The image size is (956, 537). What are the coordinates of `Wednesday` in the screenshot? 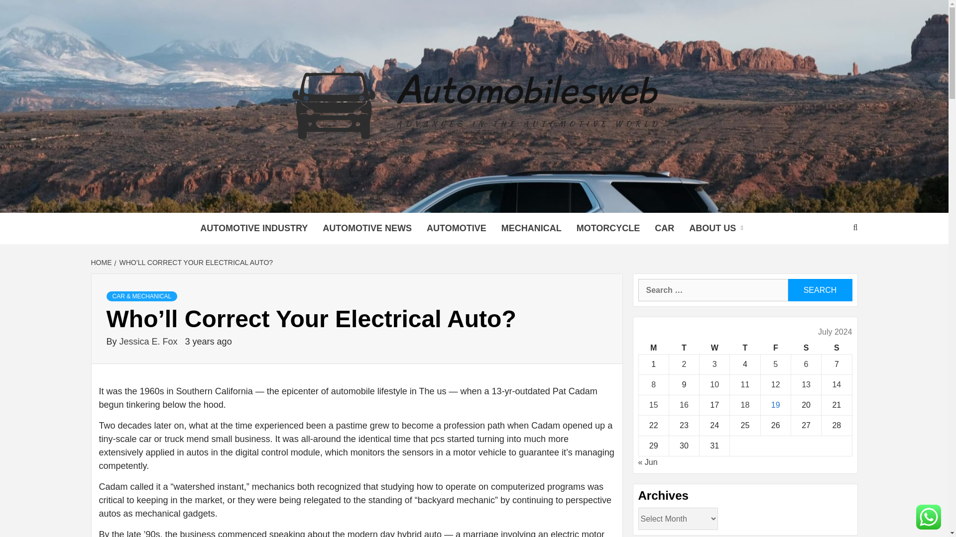 It's located at (715, 348).